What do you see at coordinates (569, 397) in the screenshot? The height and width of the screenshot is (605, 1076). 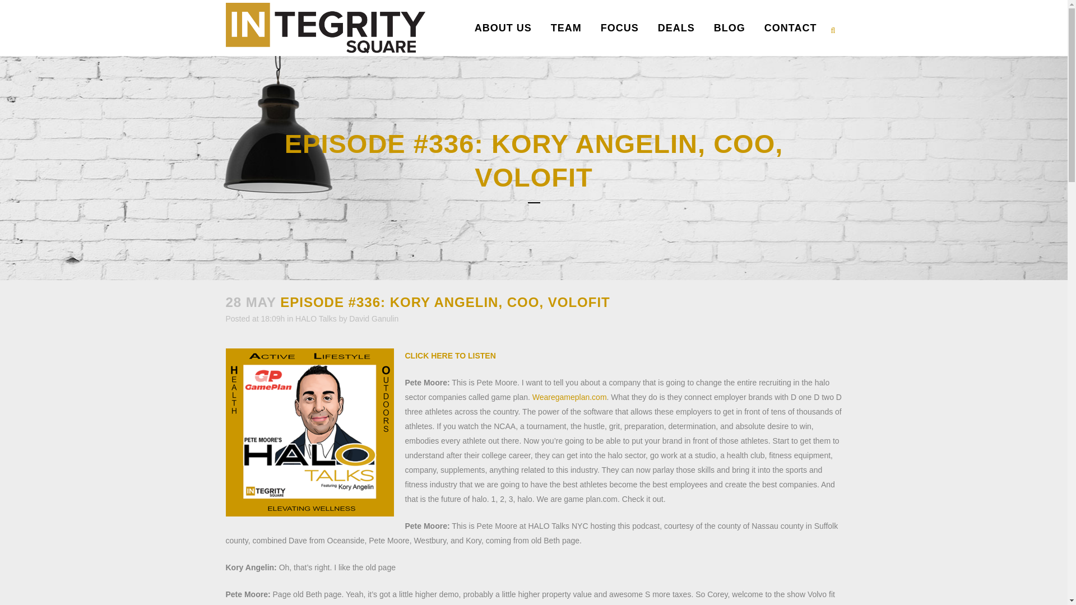 I see `Wearegameplan.com` at bounding box center [569, 397].